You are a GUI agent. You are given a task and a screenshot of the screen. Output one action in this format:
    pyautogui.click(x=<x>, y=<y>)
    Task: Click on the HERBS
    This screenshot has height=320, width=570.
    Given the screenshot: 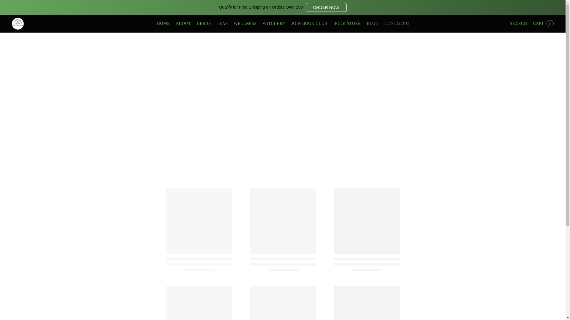 What is the action you would take?
    pyautogui.click(x=204, y=24)
    